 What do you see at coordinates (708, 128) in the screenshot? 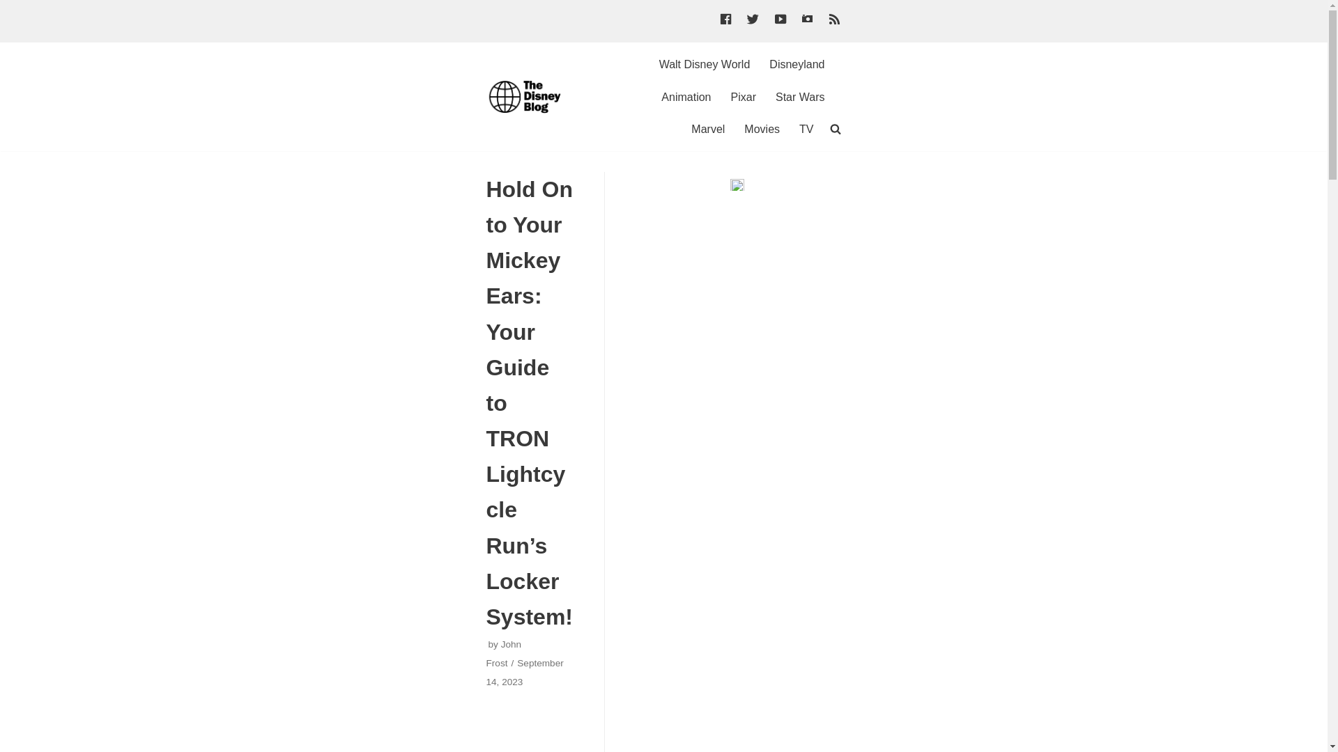
I see `Marvel` at bounding box center [708, 128].